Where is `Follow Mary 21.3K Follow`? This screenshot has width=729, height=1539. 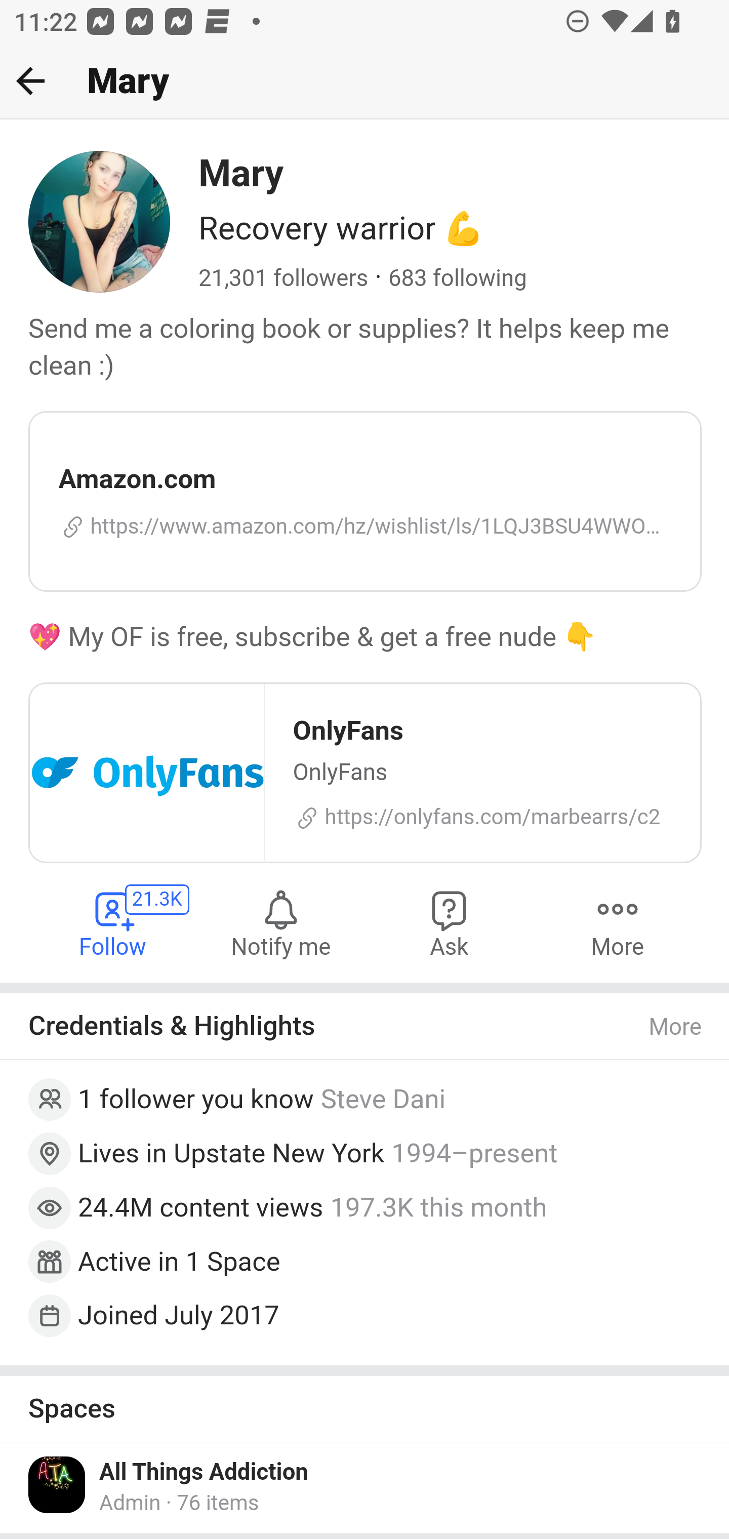
Follow Mary 21.3K Follow is located at coordinates (113, 923).